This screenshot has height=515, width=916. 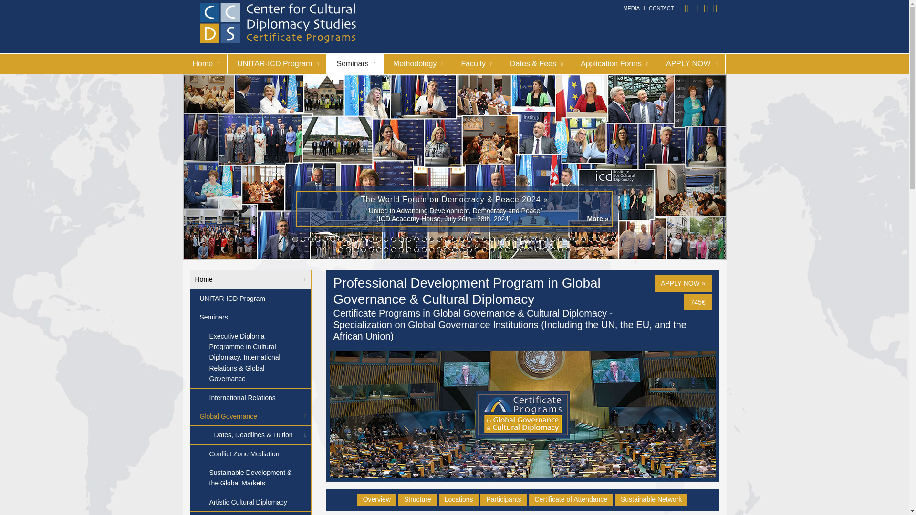 I want to click on Home, so click(x=250, y=279).